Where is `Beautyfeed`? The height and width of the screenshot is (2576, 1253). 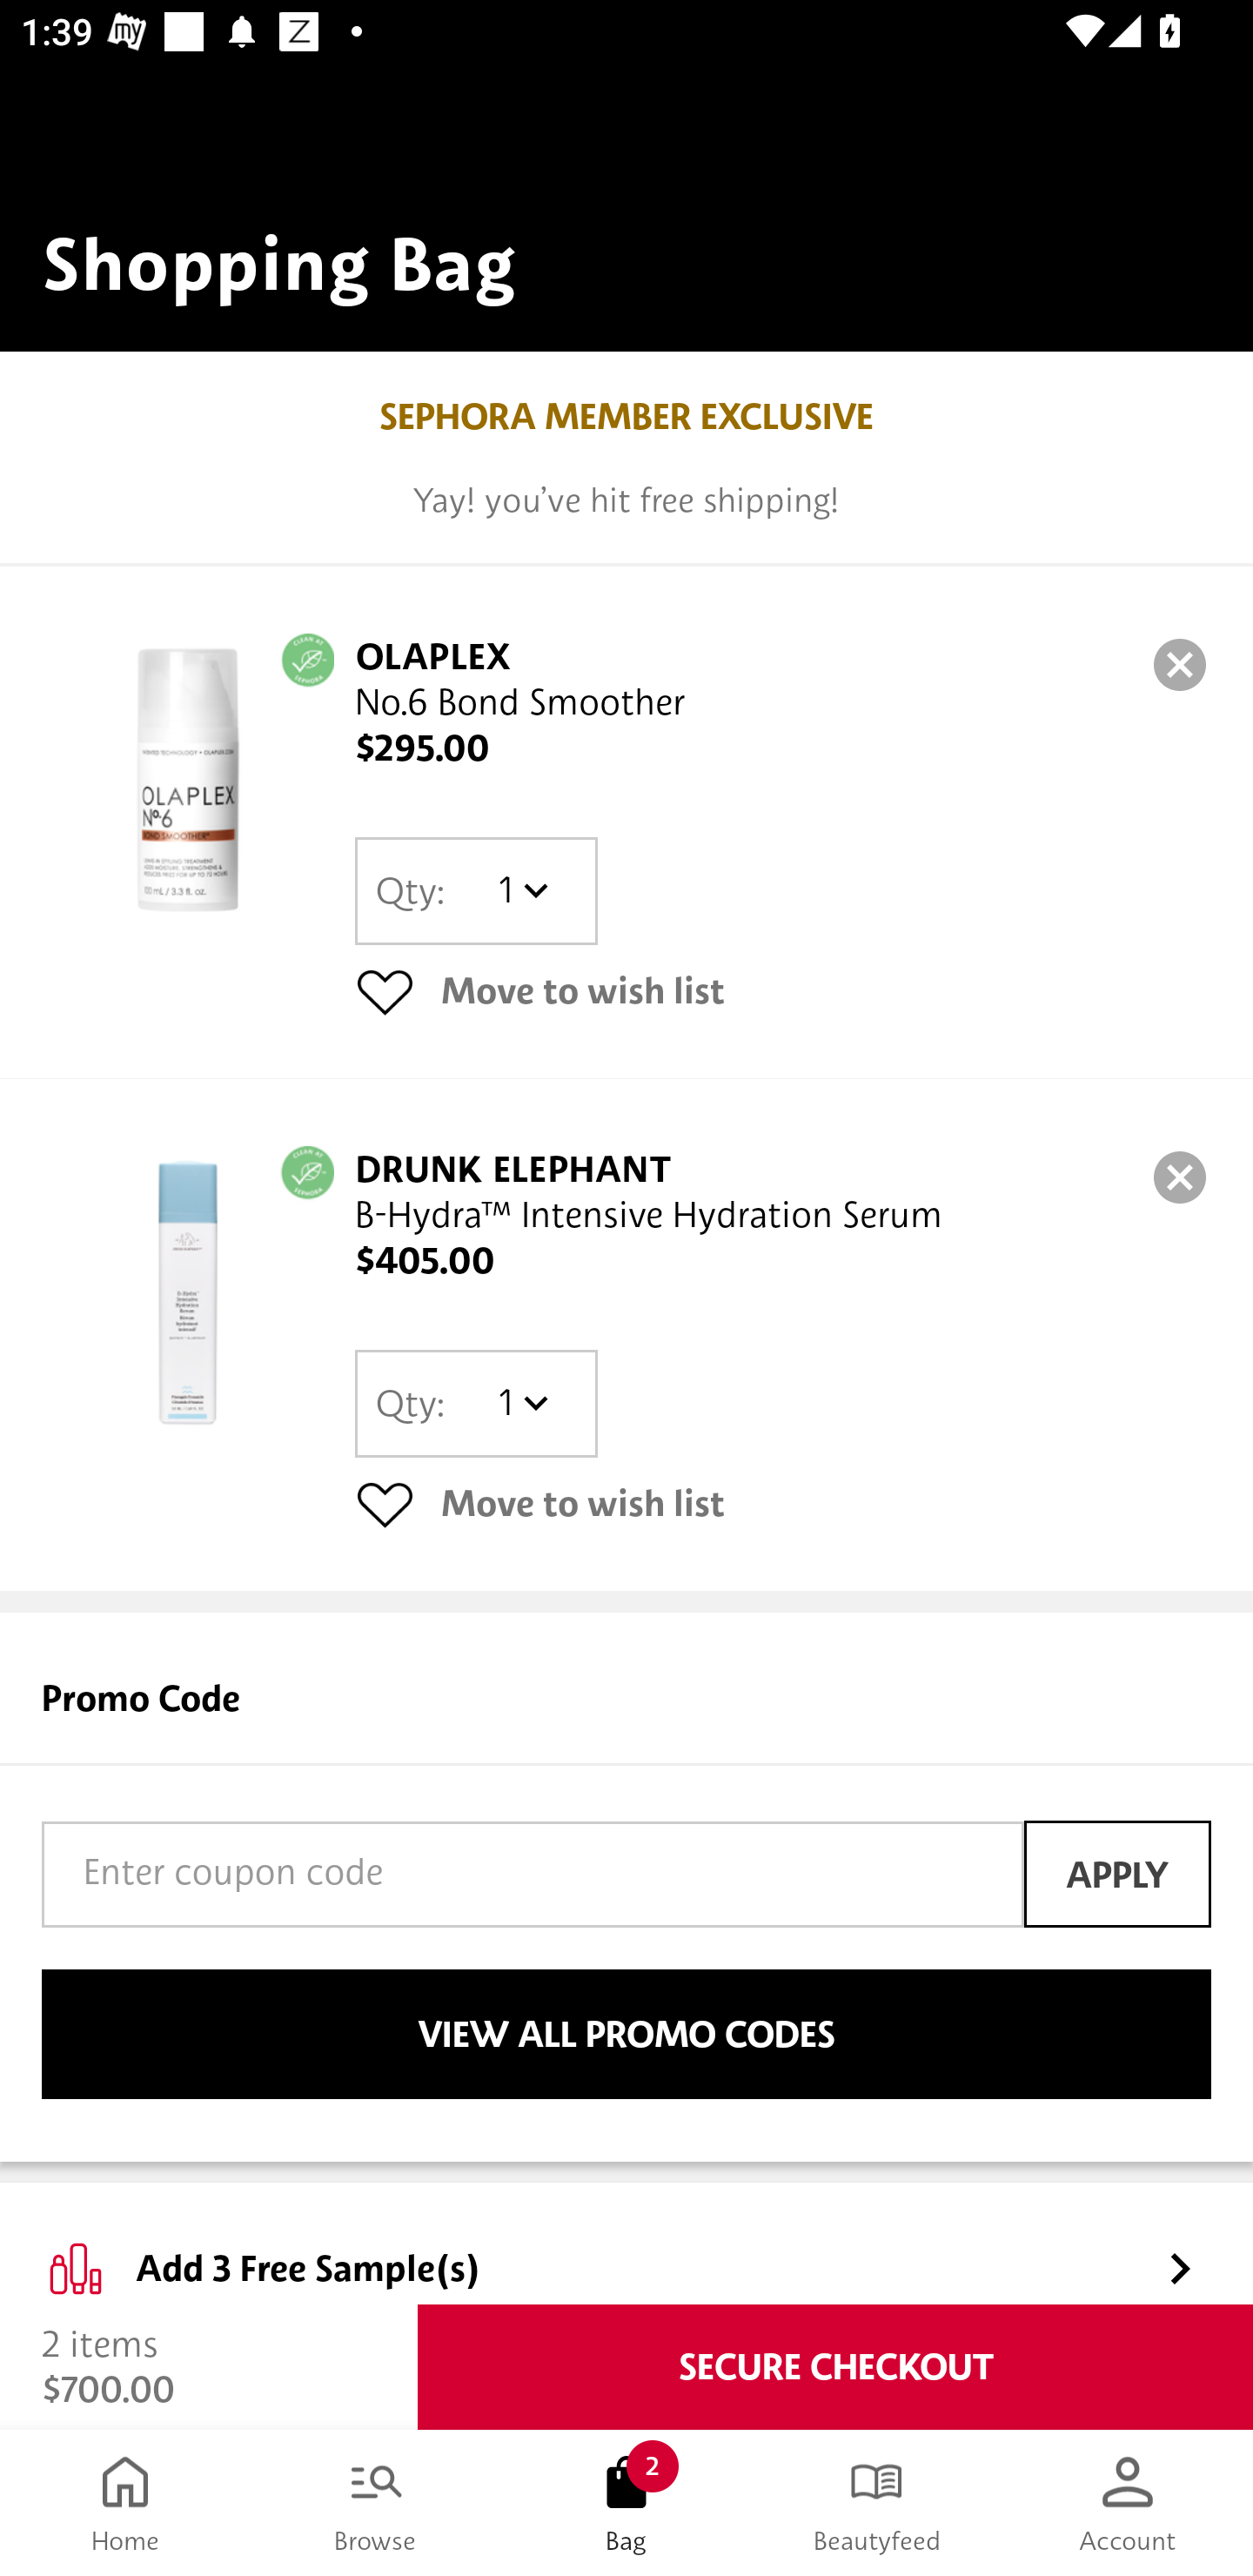
Beautyfeed is located at coordinates (877, 2503).